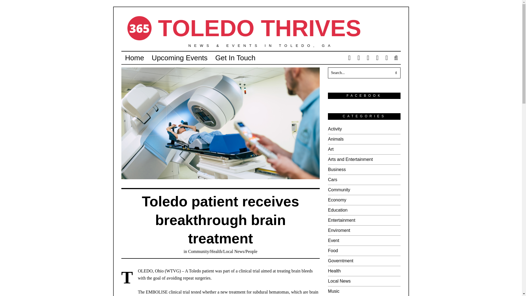 The width and height of the screenshot is (526, 296). What do you see at coordinates (251, 251) in the screenshot?
I see `People` at bounding box center [251, 251].